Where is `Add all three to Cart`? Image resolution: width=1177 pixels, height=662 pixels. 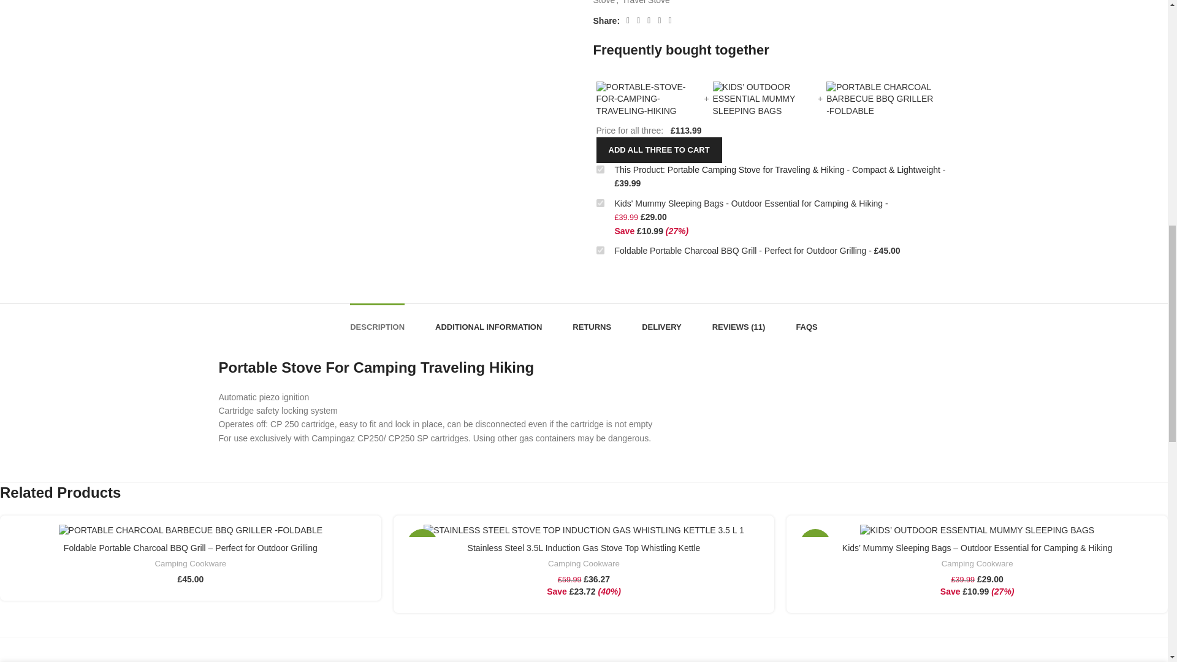
Add all three to Cart is located at coordinates (658, 150).